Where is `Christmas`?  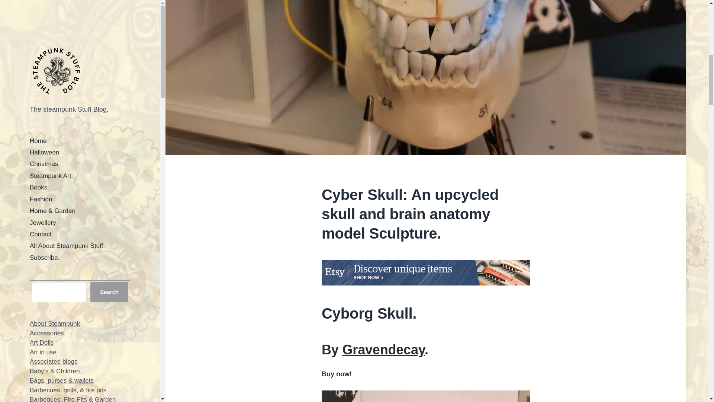 Christmas is located at coordinates (44, 73).